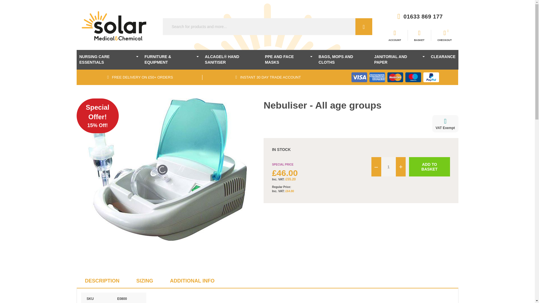 This screenshot has width=539, height=303. What do you see at coordinates (444, 35) in the screenshot?
I see `CHECKOUT` at bounding box center [444, 35].